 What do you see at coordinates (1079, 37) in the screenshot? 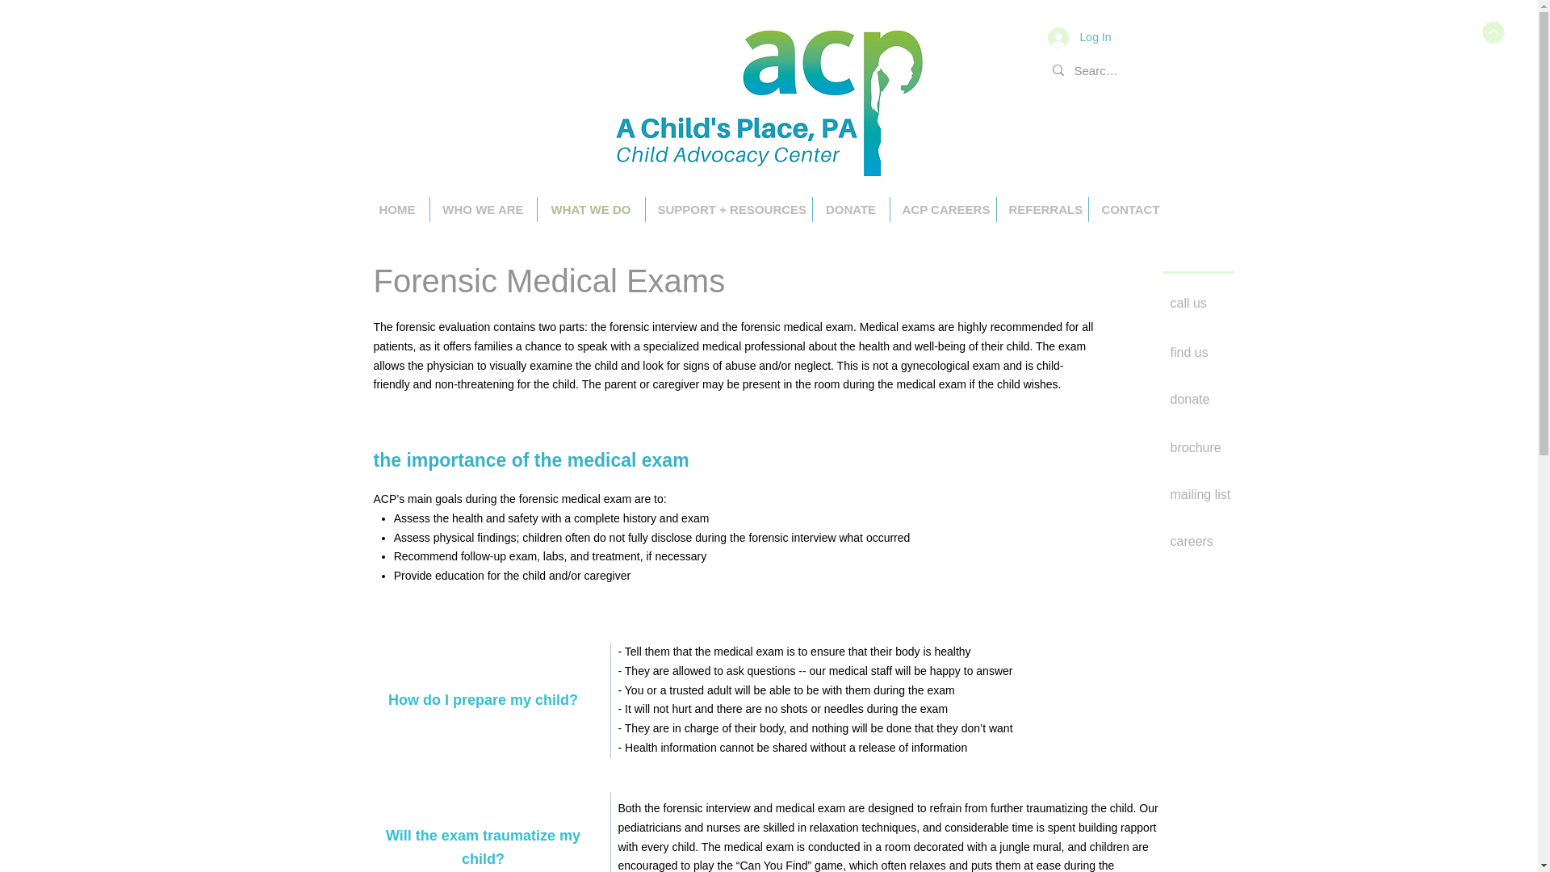
I see `Log In` at bounding box center [1079, 37].